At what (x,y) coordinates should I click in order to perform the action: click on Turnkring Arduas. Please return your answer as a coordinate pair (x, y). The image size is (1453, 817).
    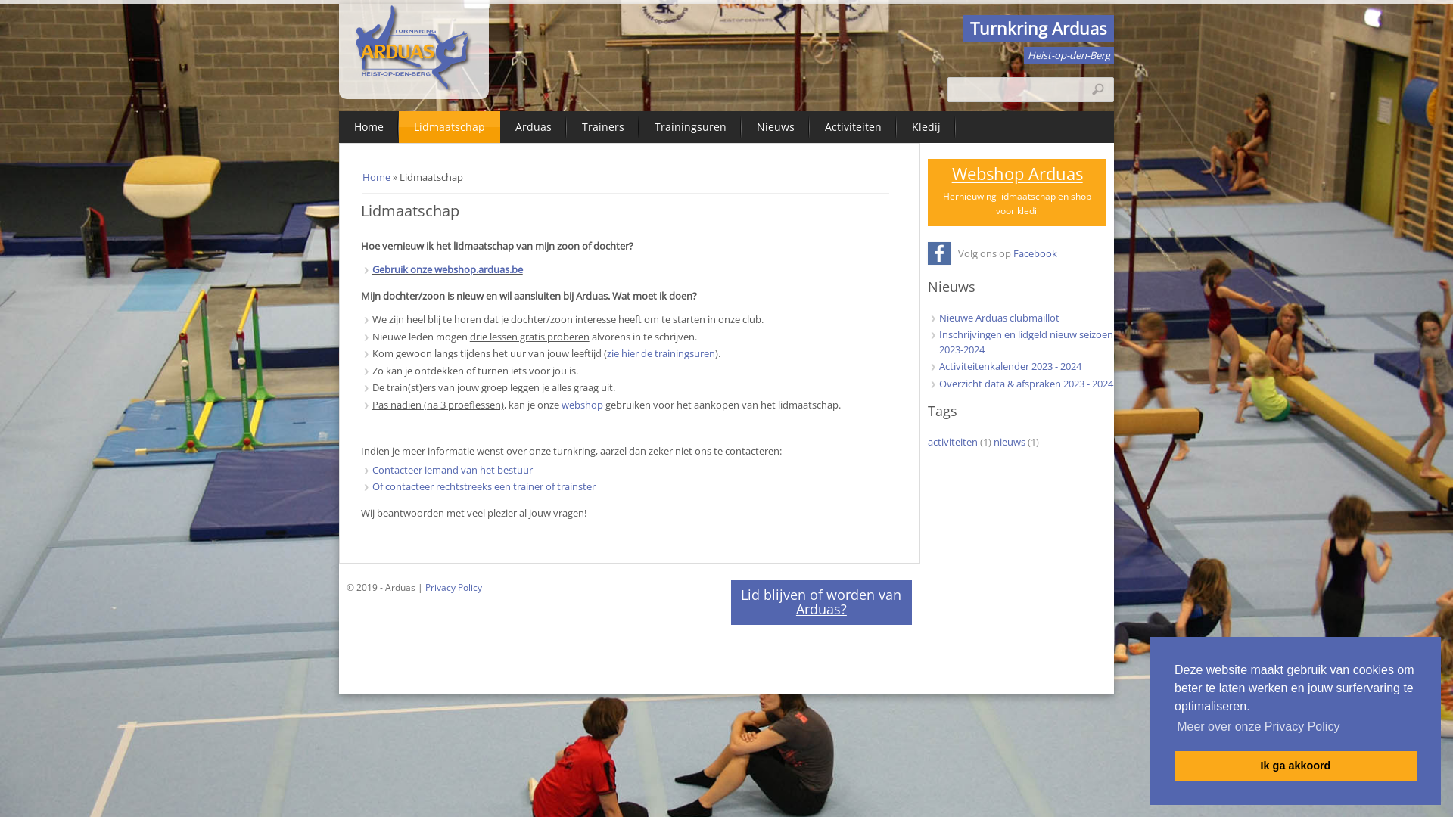
    Looking at the image, I should click on (1038, 29).